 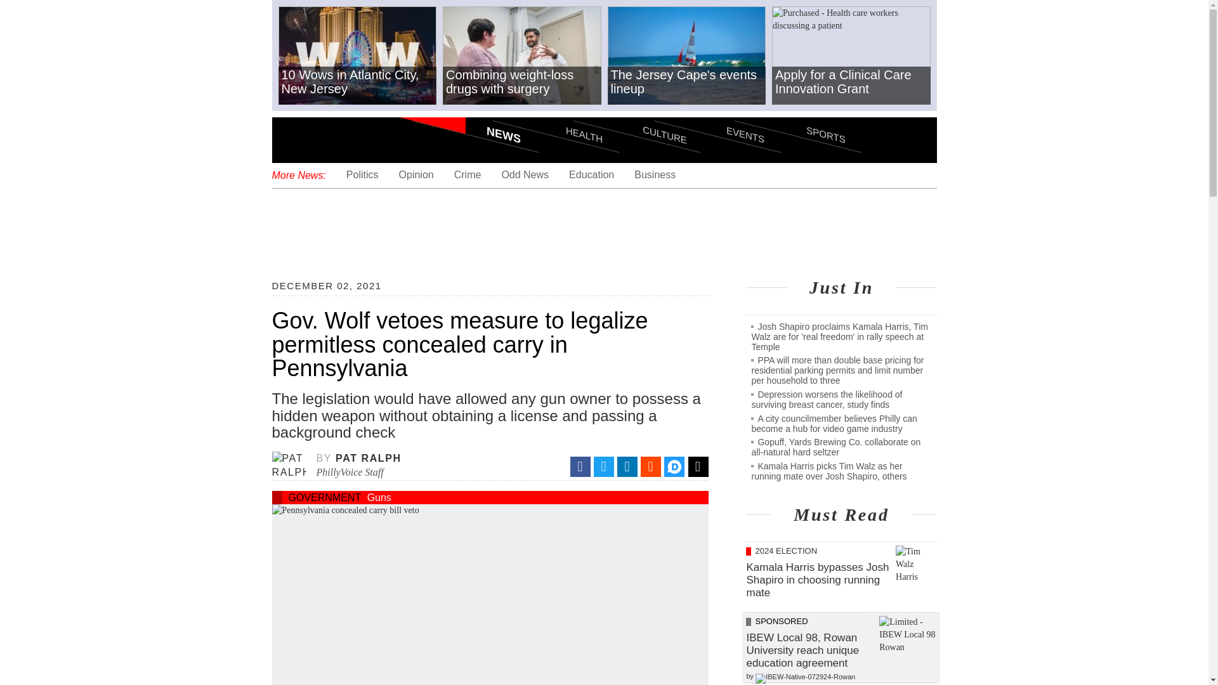 What do you see at coordinates (698, 467) in the screenshot?
I see `Email` at bounding box center [698, 467].